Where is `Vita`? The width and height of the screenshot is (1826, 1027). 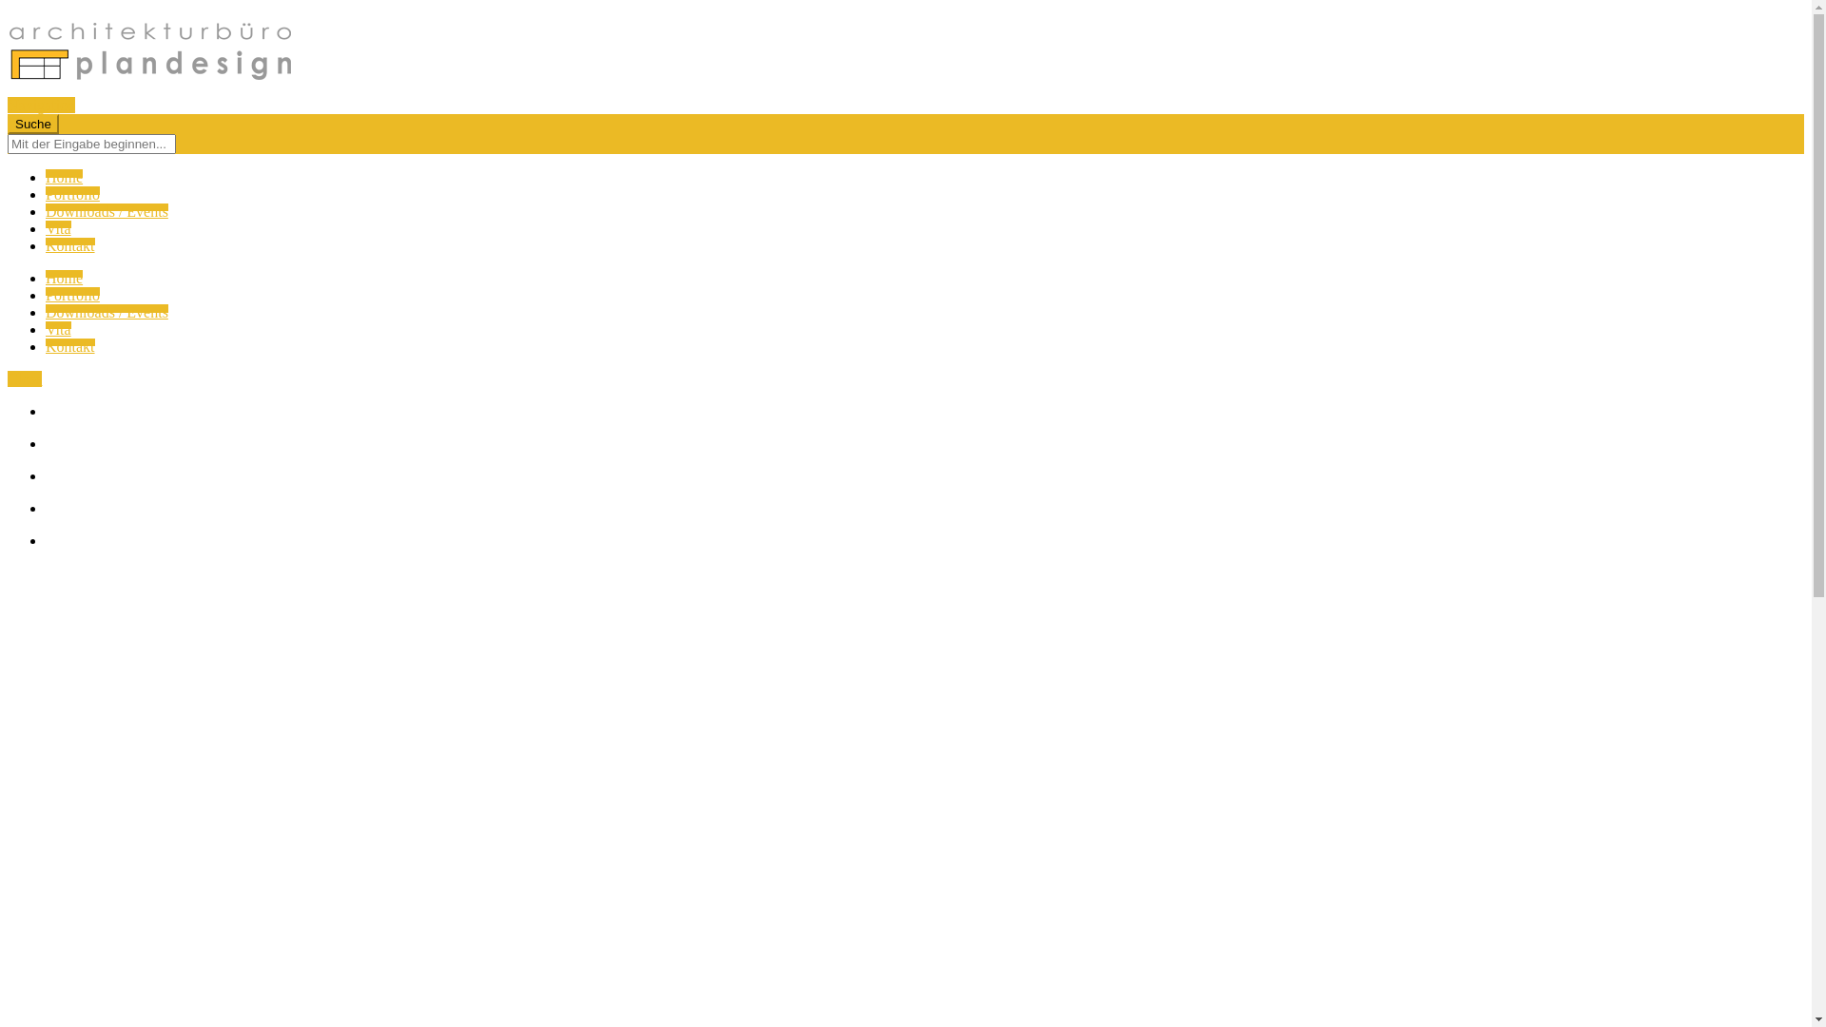
Vita is located at coordinates (59, 228).